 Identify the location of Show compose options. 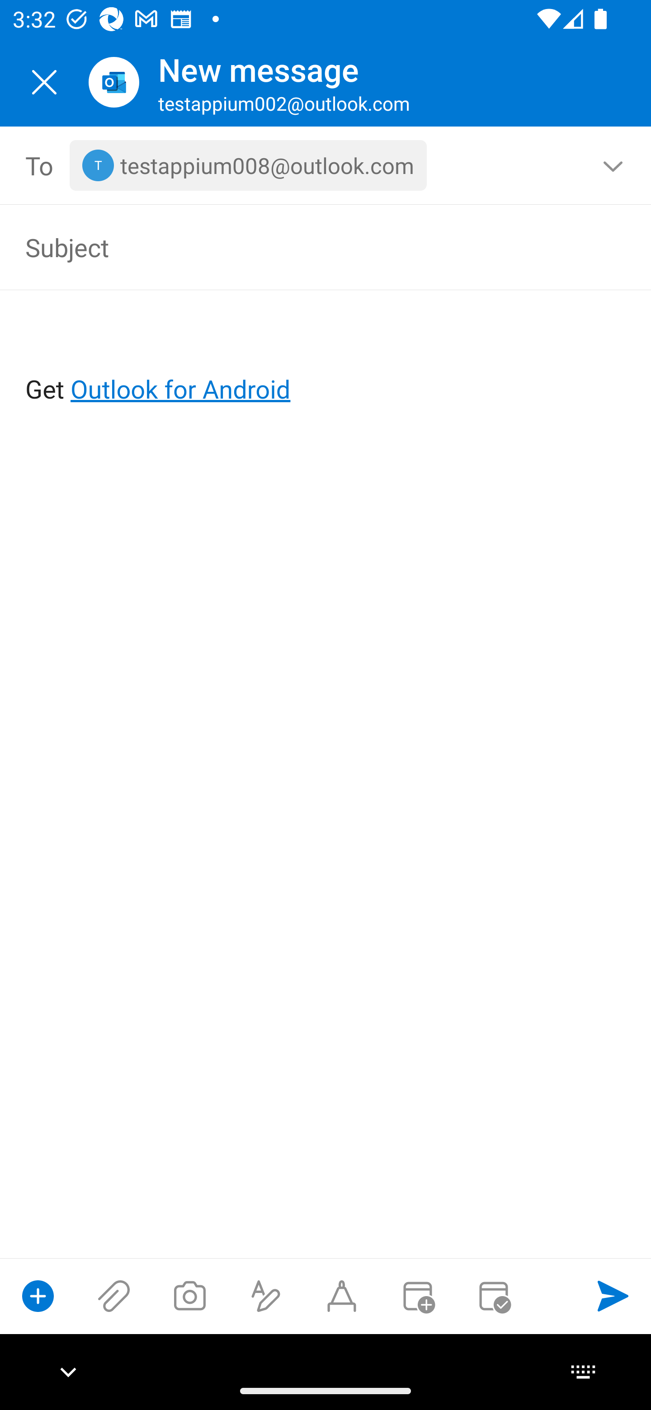
(38, 1296).